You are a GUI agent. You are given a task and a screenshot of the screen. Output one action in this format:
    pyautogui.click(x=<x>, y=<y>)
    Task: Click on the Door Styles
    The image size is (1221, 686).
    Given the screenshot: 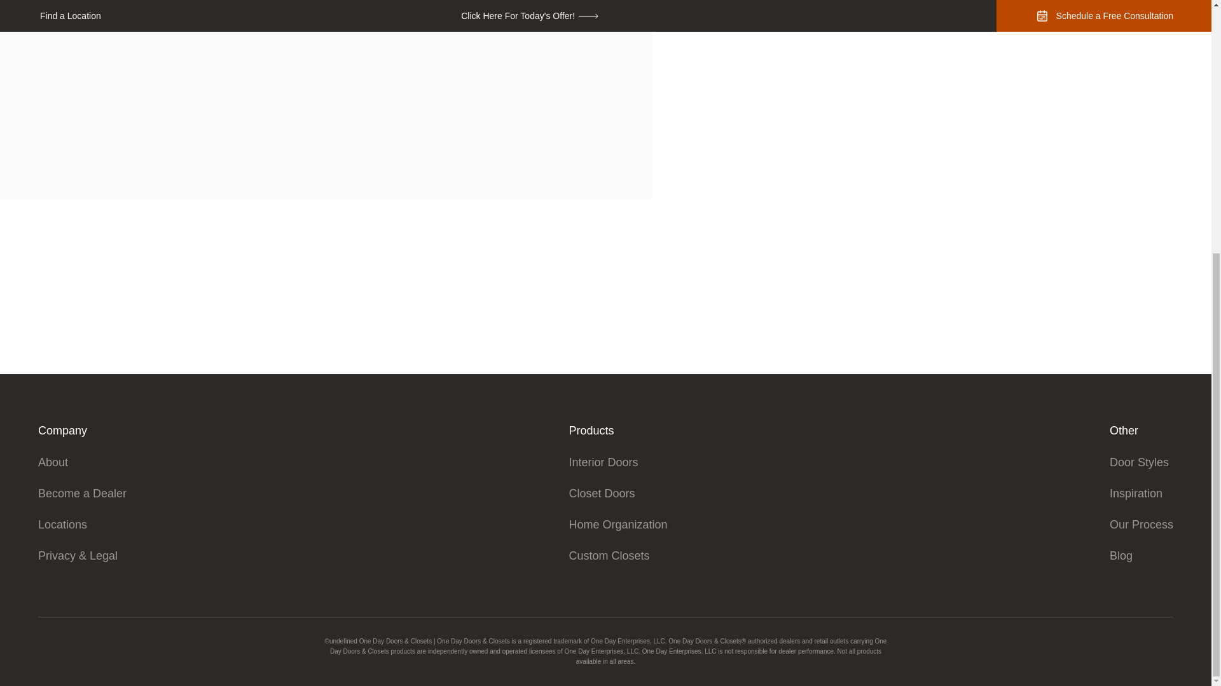 What is the action you would take?
    pyautogui.click(x=1142, y=462)
    